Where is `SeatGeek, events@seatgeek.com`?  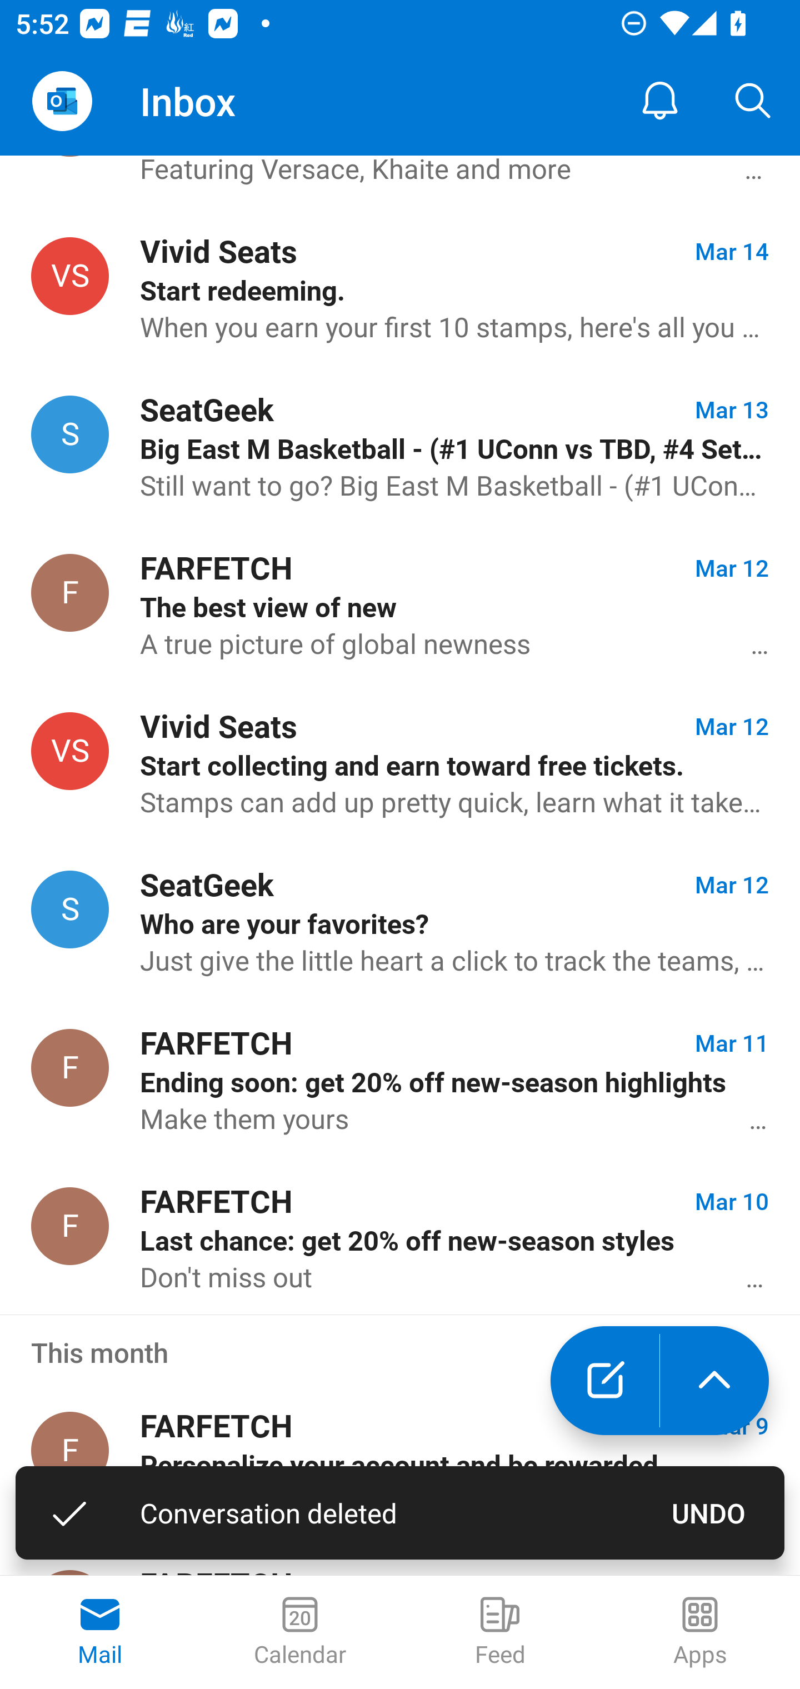
SeatGeek, events@seatgeek.com is located at coordinates (70, 909).